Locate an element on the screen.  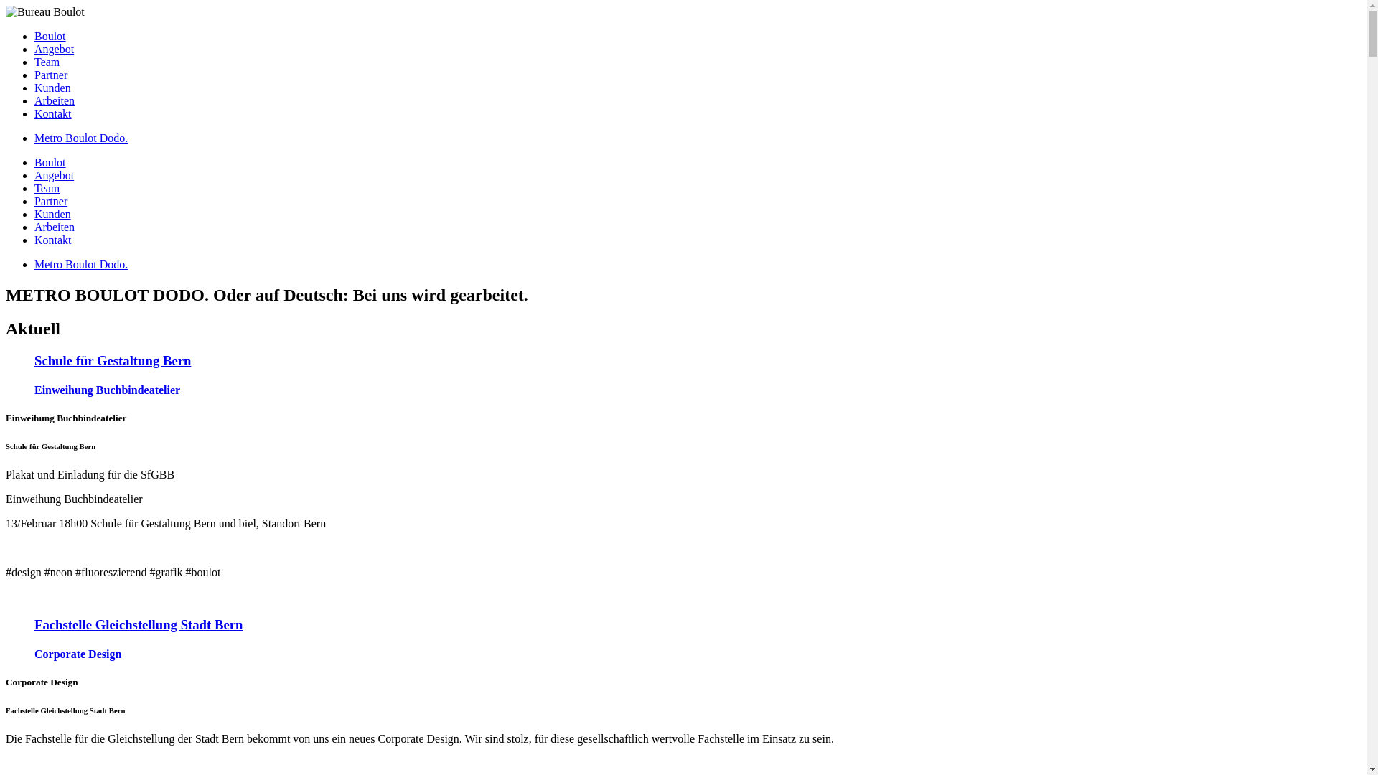
Boulot is located at coordinates (50, 162).